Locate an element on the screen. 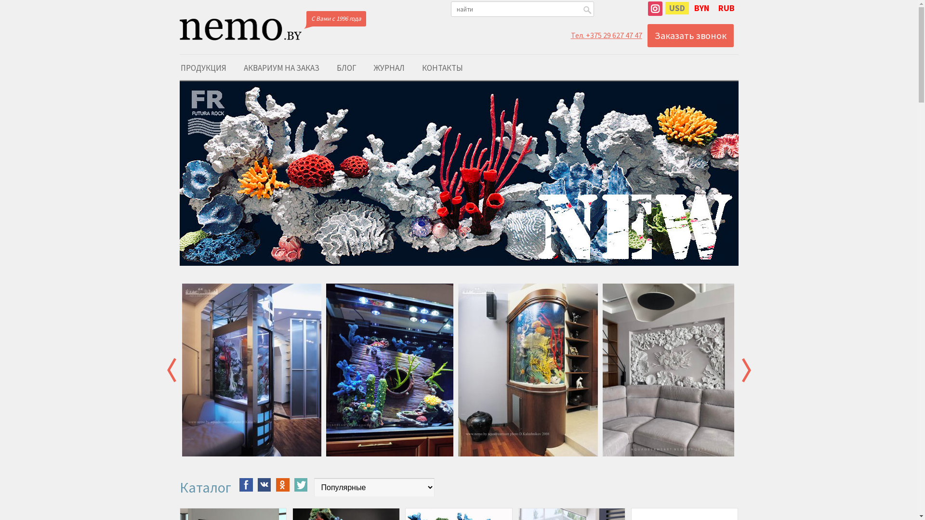  Facebook is located at coordinates (246, 485).